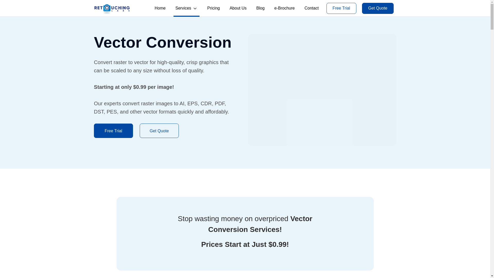 Image resolution: width=494 pixels, height=278 pixels. Describe the element at coordinates (341, 8) in the screenshot. I see `Free Trial` at that location.